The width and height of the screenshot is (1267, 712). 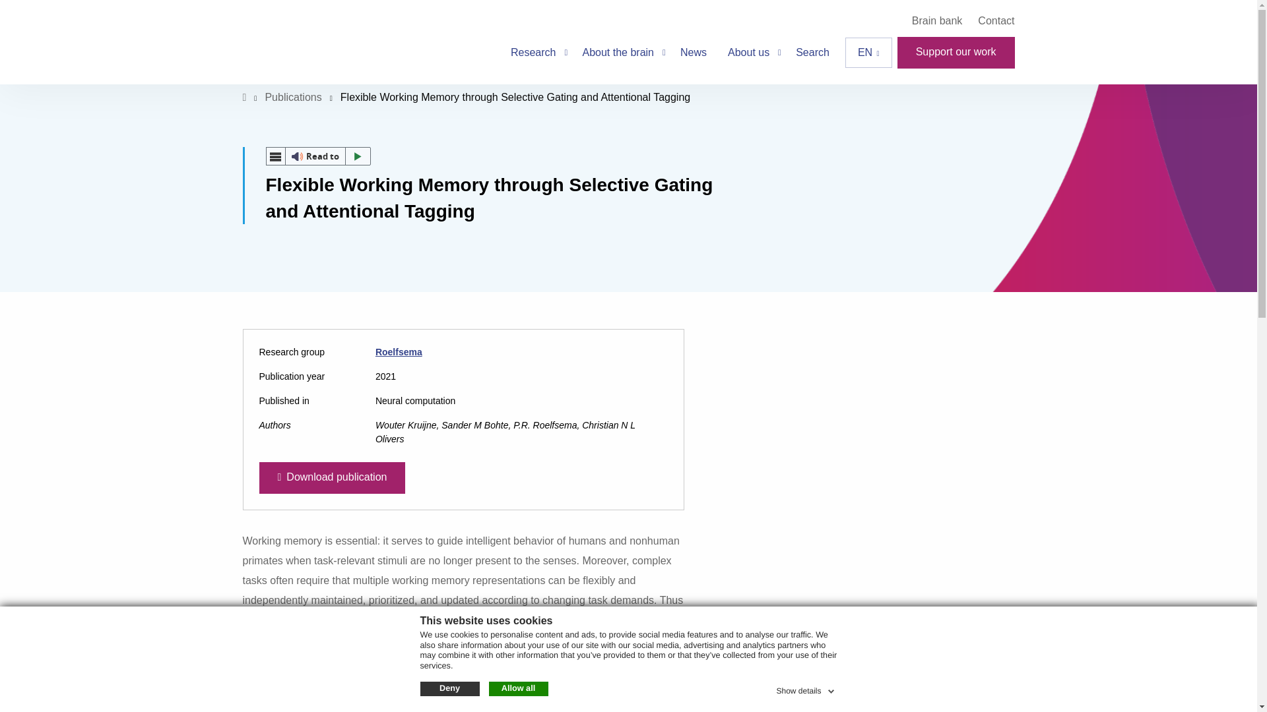 What do you see at coordinates (449, 688) in the screenshot?
I see `Deny` at bounding box center [449, 688].